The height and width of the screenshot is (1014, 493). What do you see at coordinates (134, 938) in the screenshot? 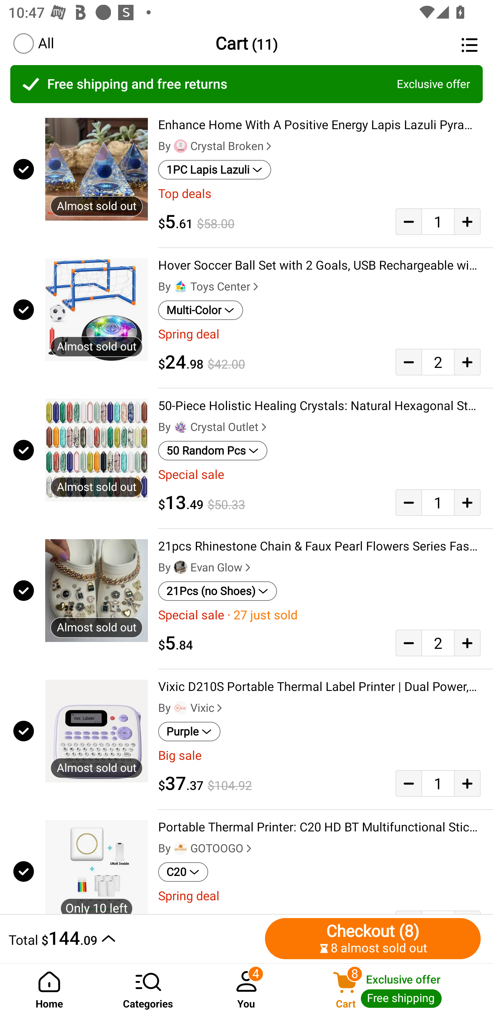
I see `Total $144.09` at bounding box center [134, 938].